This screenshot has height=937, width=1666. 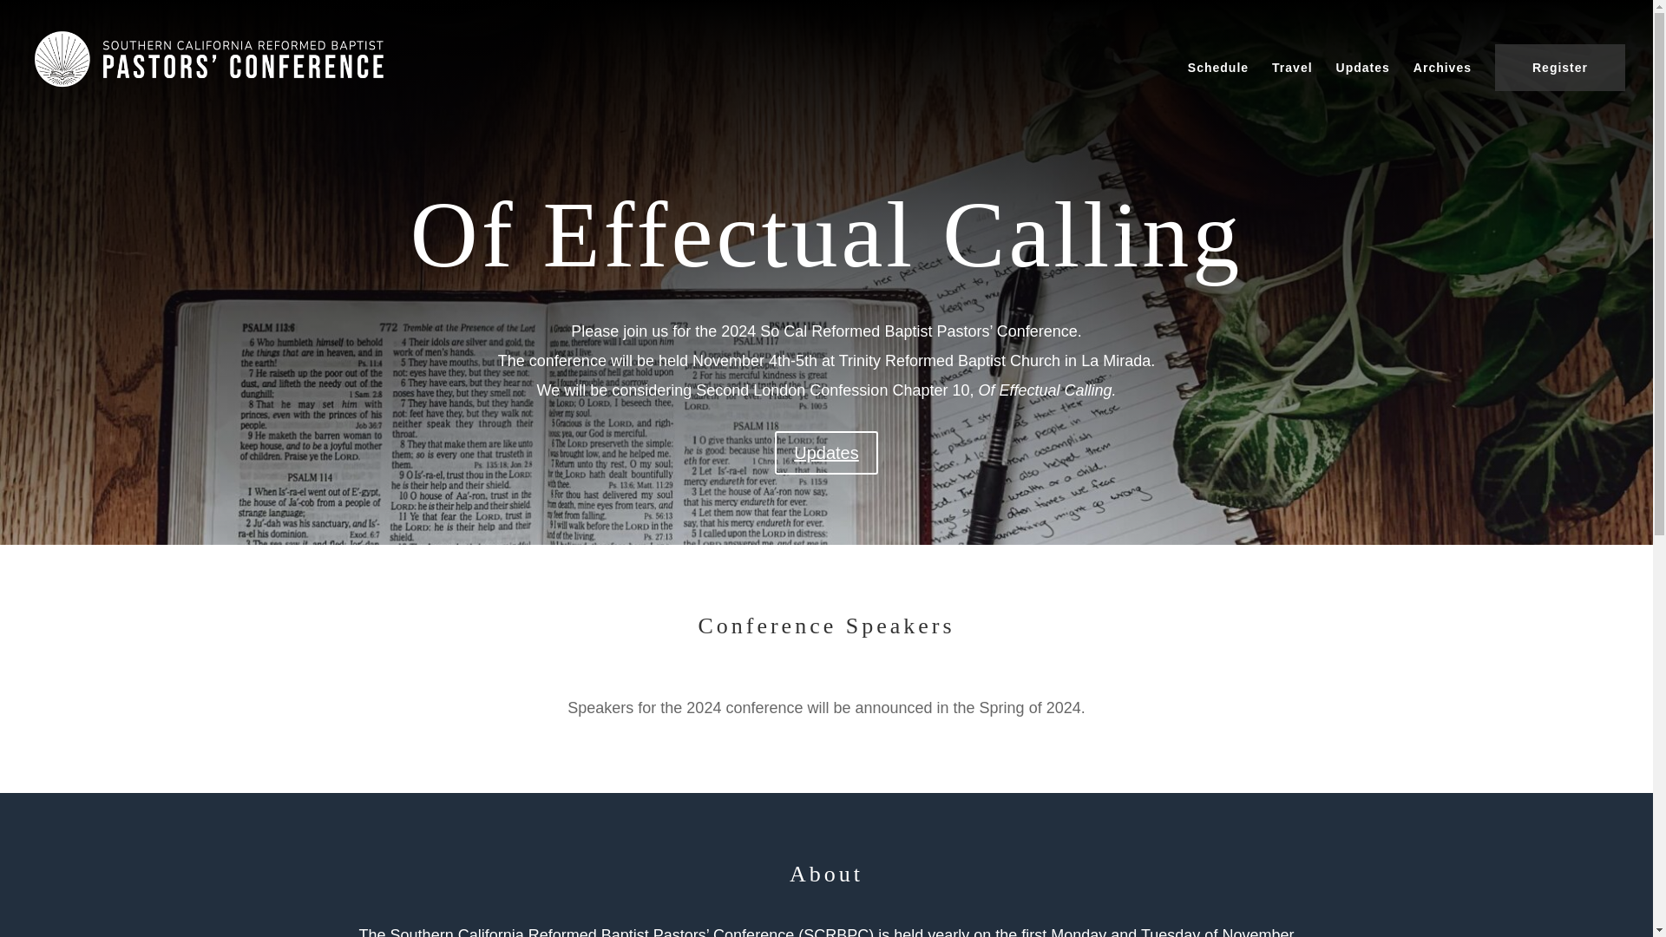 What do you see at coordinates (1442, 90) in the screenshot?
I see `Archives` at bounding box center [1442, 90].